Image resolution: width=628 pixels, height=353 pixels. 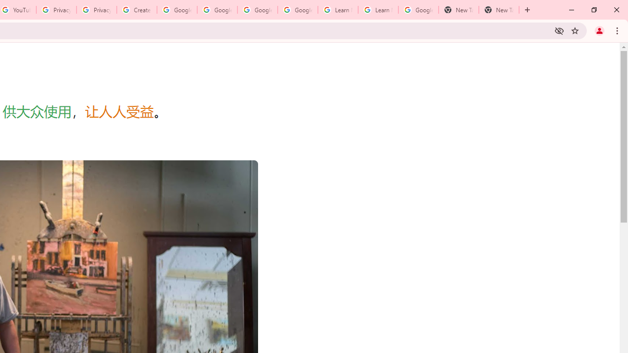 What do you see at coordinates (618, 30) in the screenshot?
I see `Chrome` at bounding box center [618, 30].